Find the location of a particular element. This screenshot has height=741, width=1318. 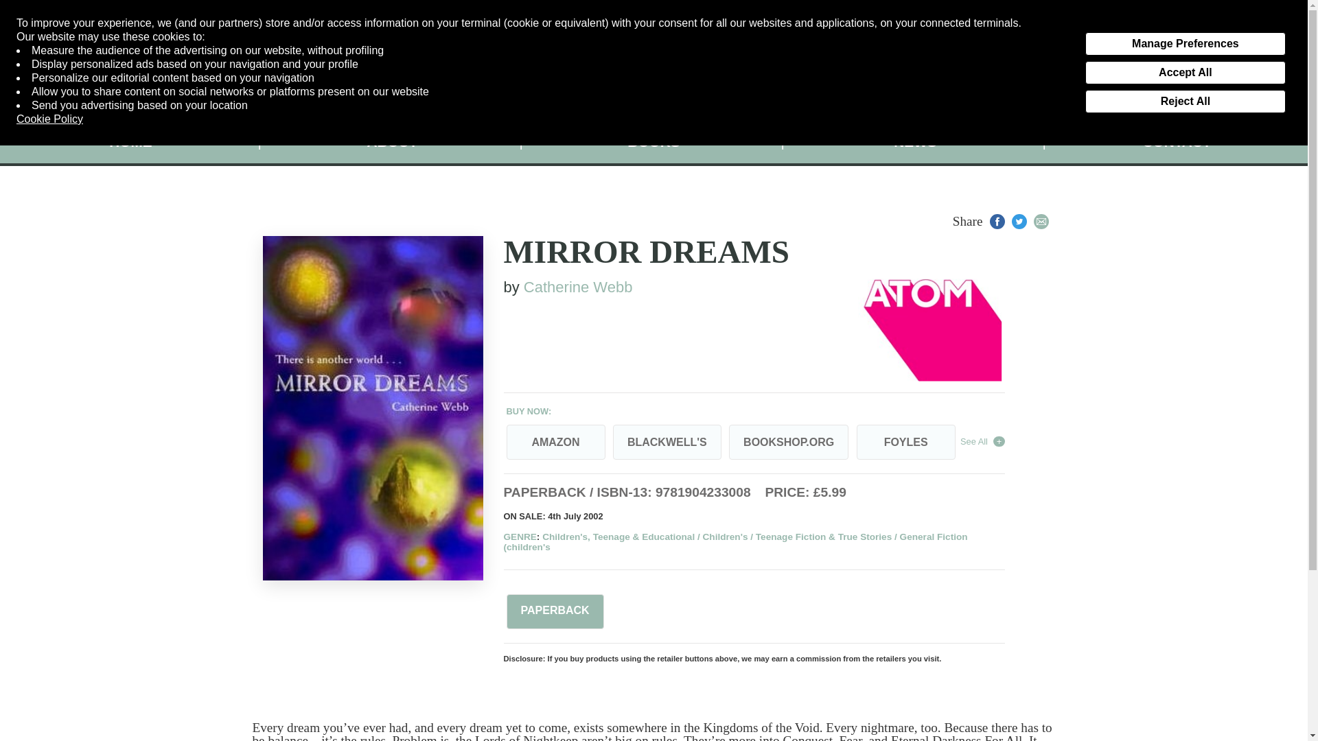

BLACKWELL'S is located at coordinates (667, 442).